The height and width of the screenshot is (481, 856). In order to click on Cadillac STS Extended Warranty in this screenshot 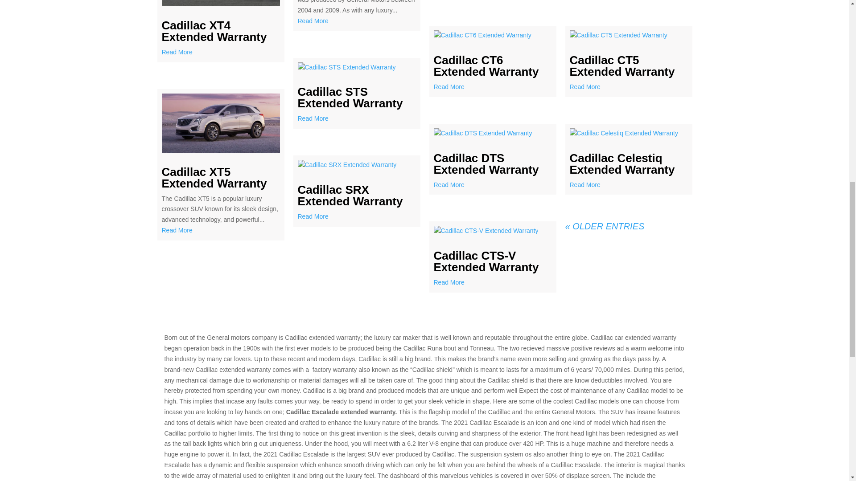, I will do `click(350, 98)`.